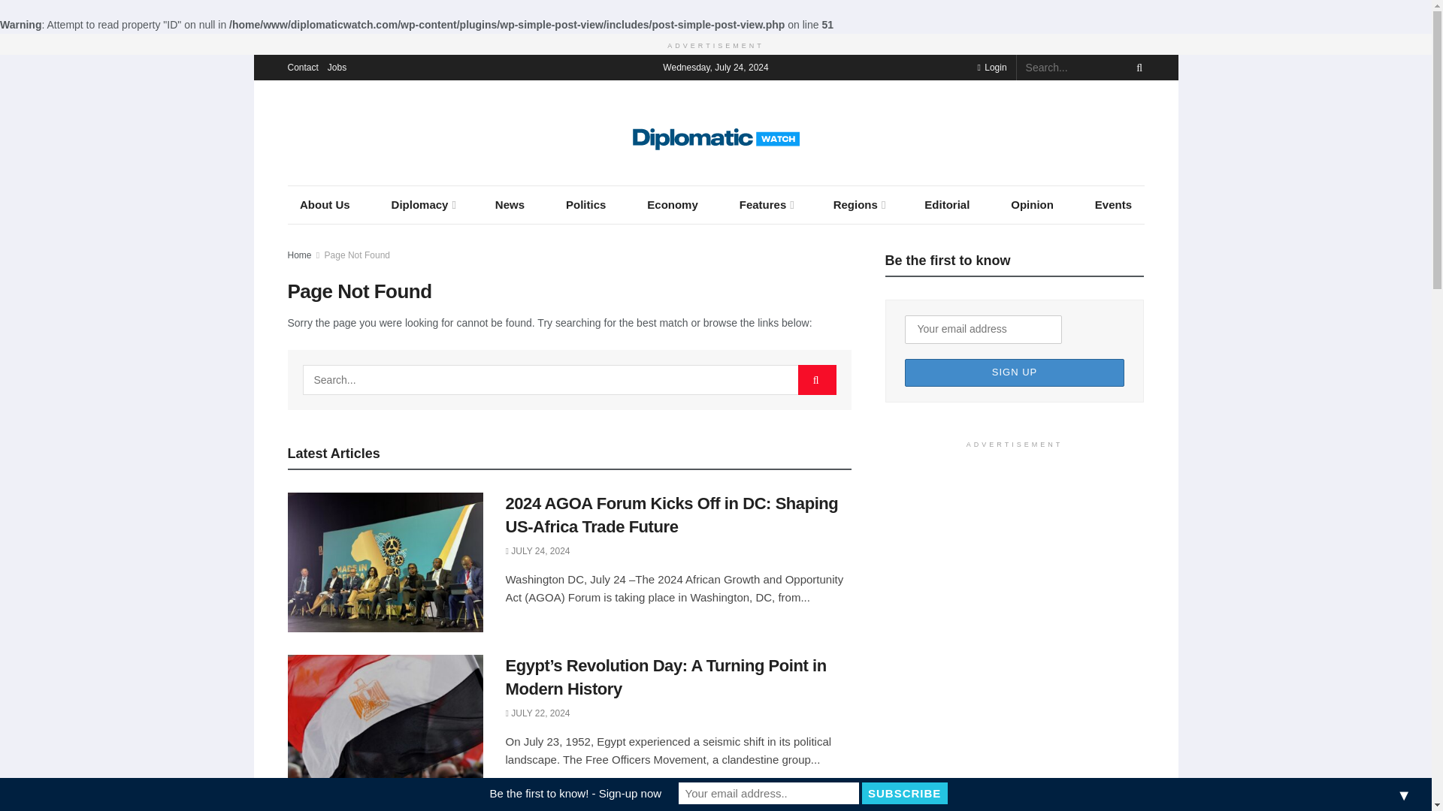  What do you see at coordinates (991, 68) in the screenshot?
I see `Login` at bounding box center [991, 68].